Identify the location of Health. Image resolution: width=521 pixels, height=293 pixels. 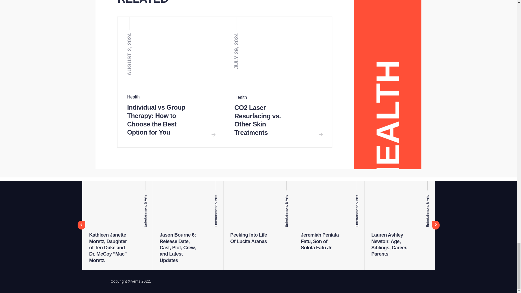
(133, 97).